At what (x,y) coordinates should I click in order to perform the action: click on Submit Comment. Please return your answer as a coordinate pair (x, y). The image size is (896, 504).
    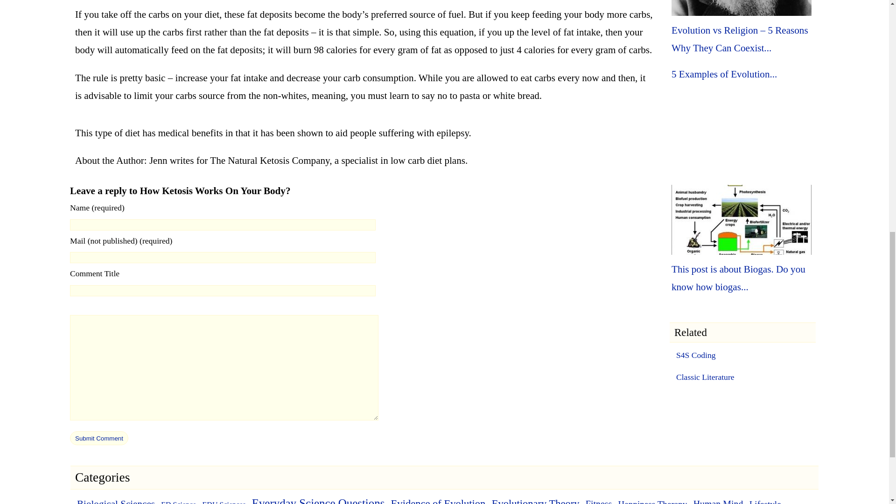
    Looking at the image, I should click on (99, 438).